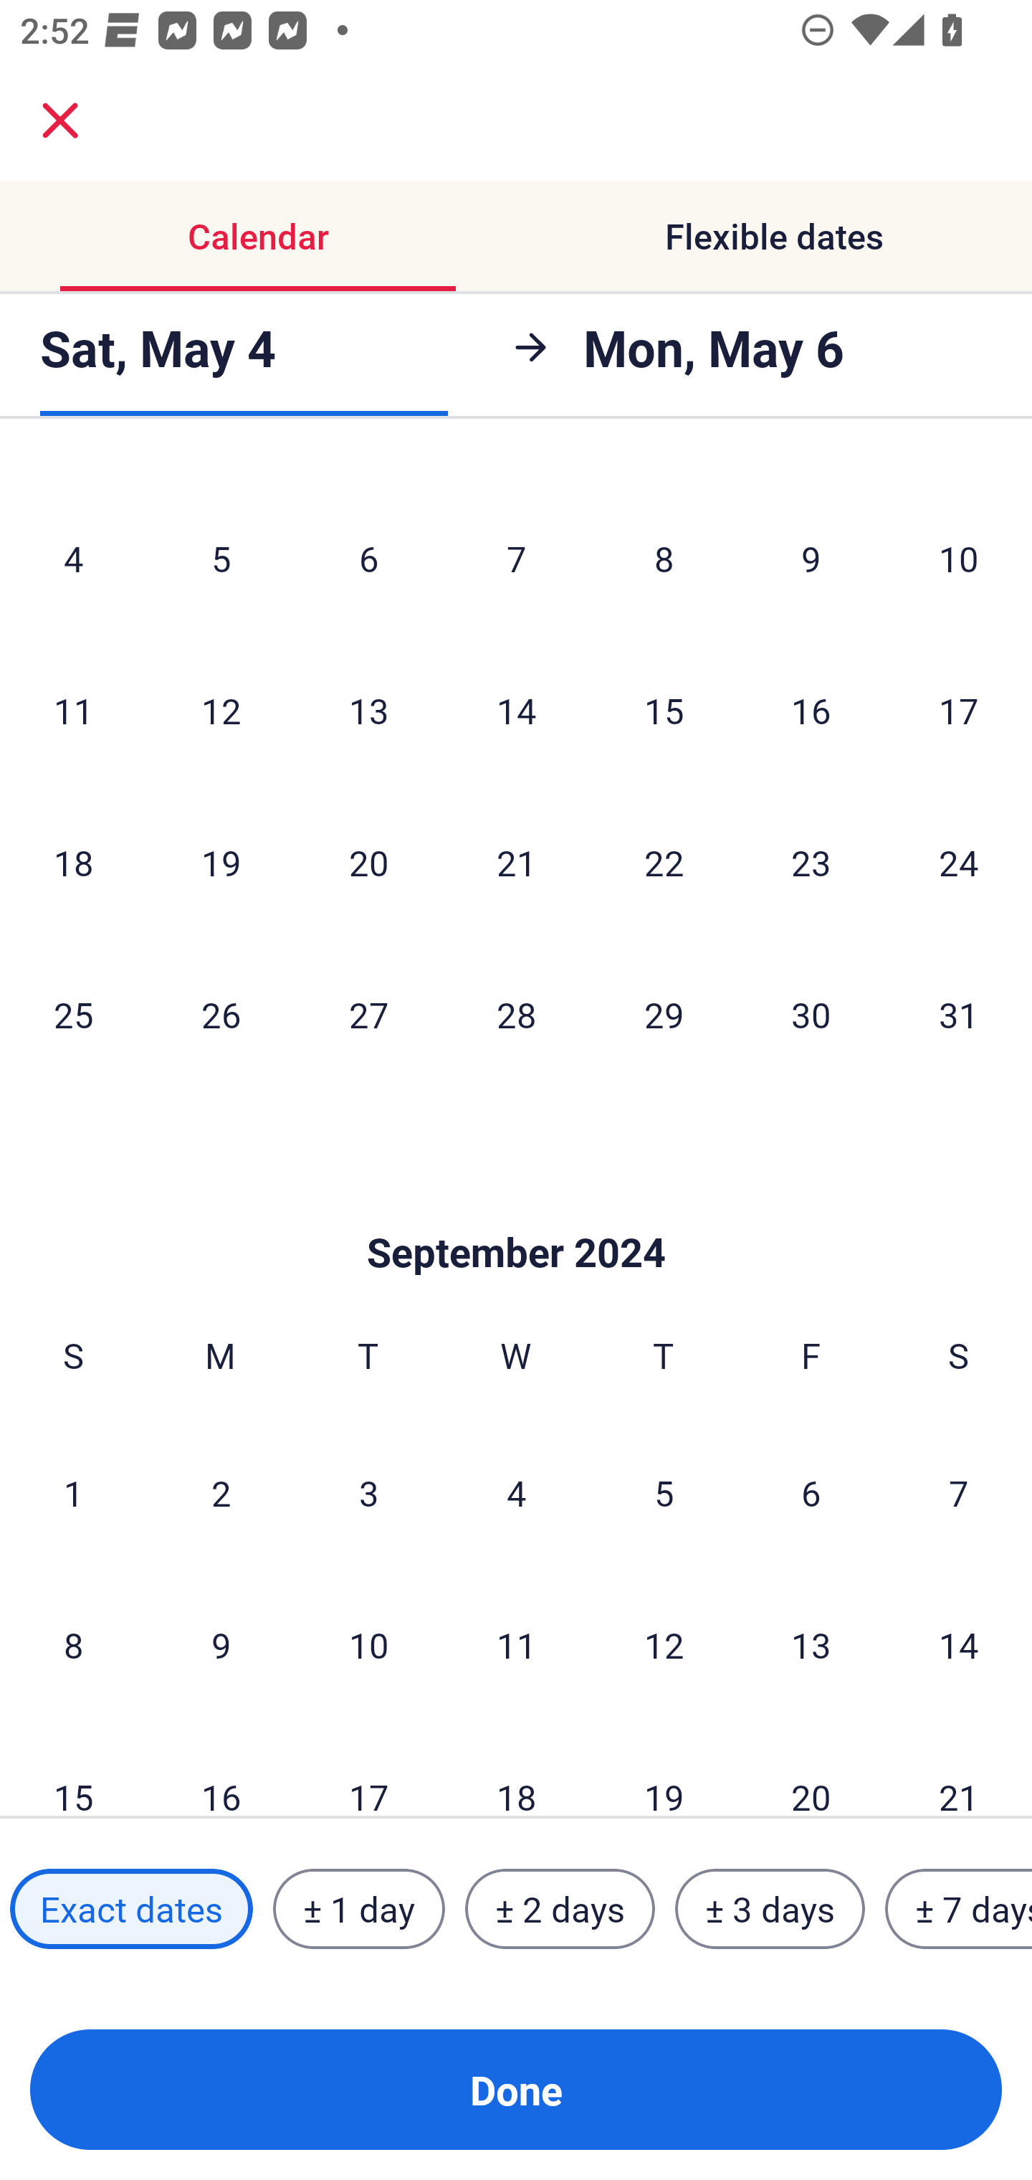 This screenshot has width=1032, height=2180. What do you see at coordinates (959, 558) in the screenshot?
I see `10 Saturday, August 10, 2024` at bounding box center [959, 558].